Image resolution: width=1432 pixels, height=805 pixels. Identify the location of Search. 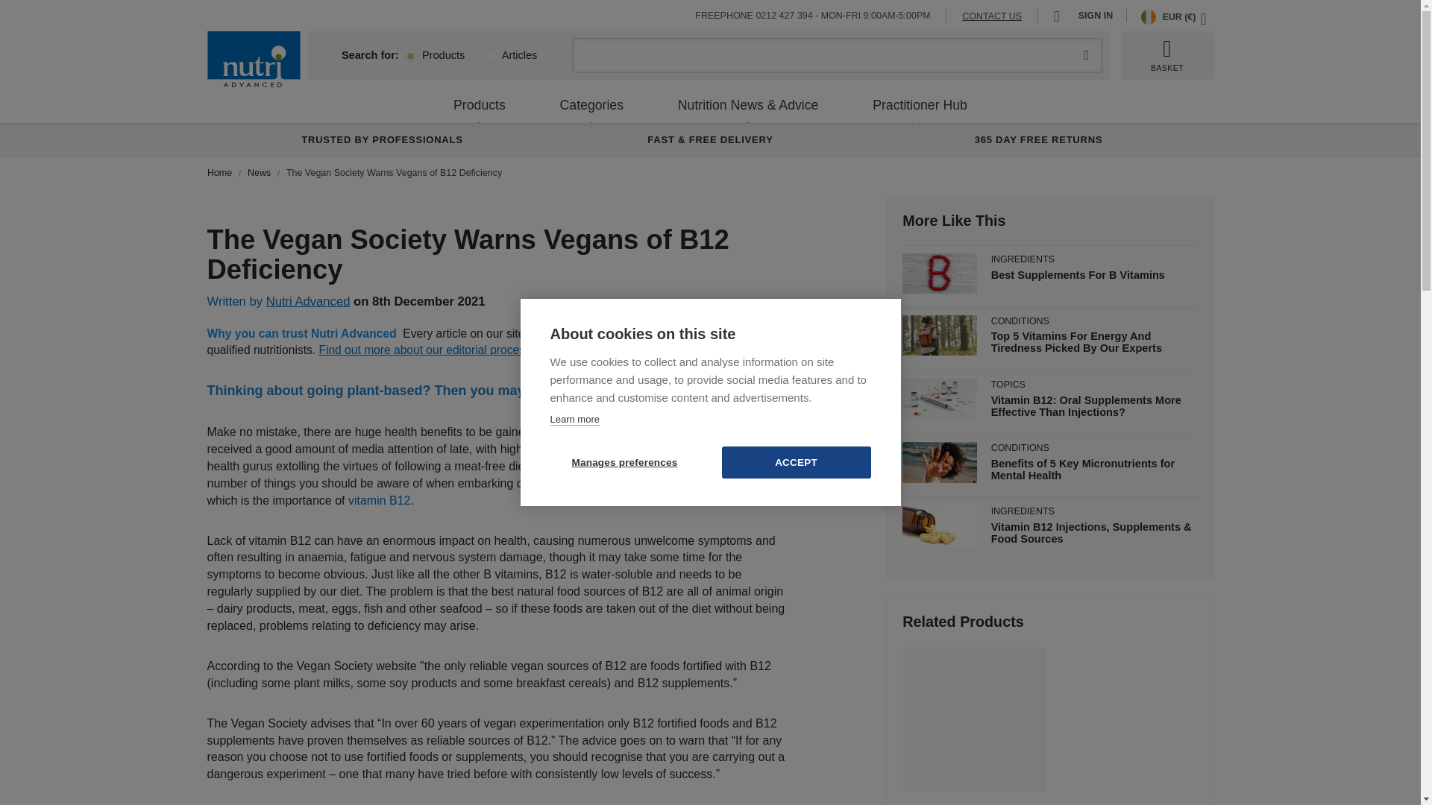
(1086, 55).